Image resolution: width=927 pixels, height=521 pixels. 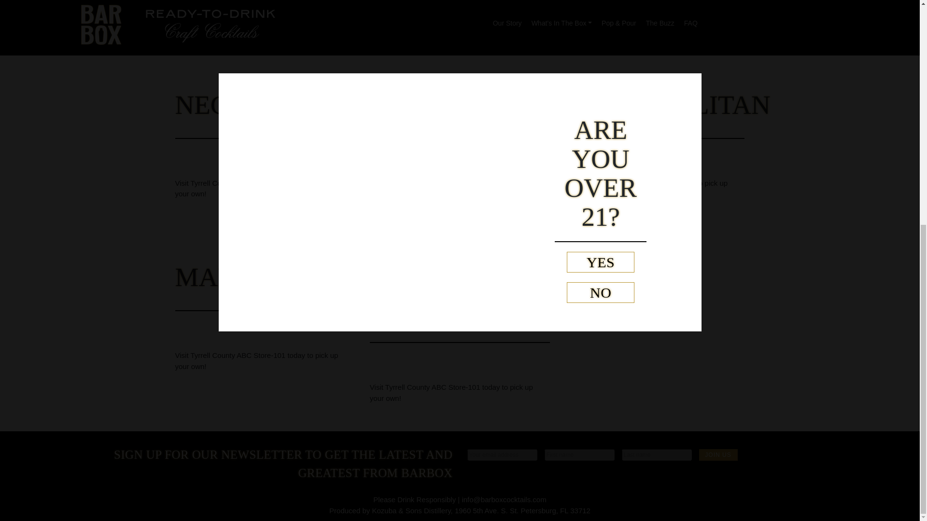 I want to click on GIN LEMONADE, so click(x=444, y=293).